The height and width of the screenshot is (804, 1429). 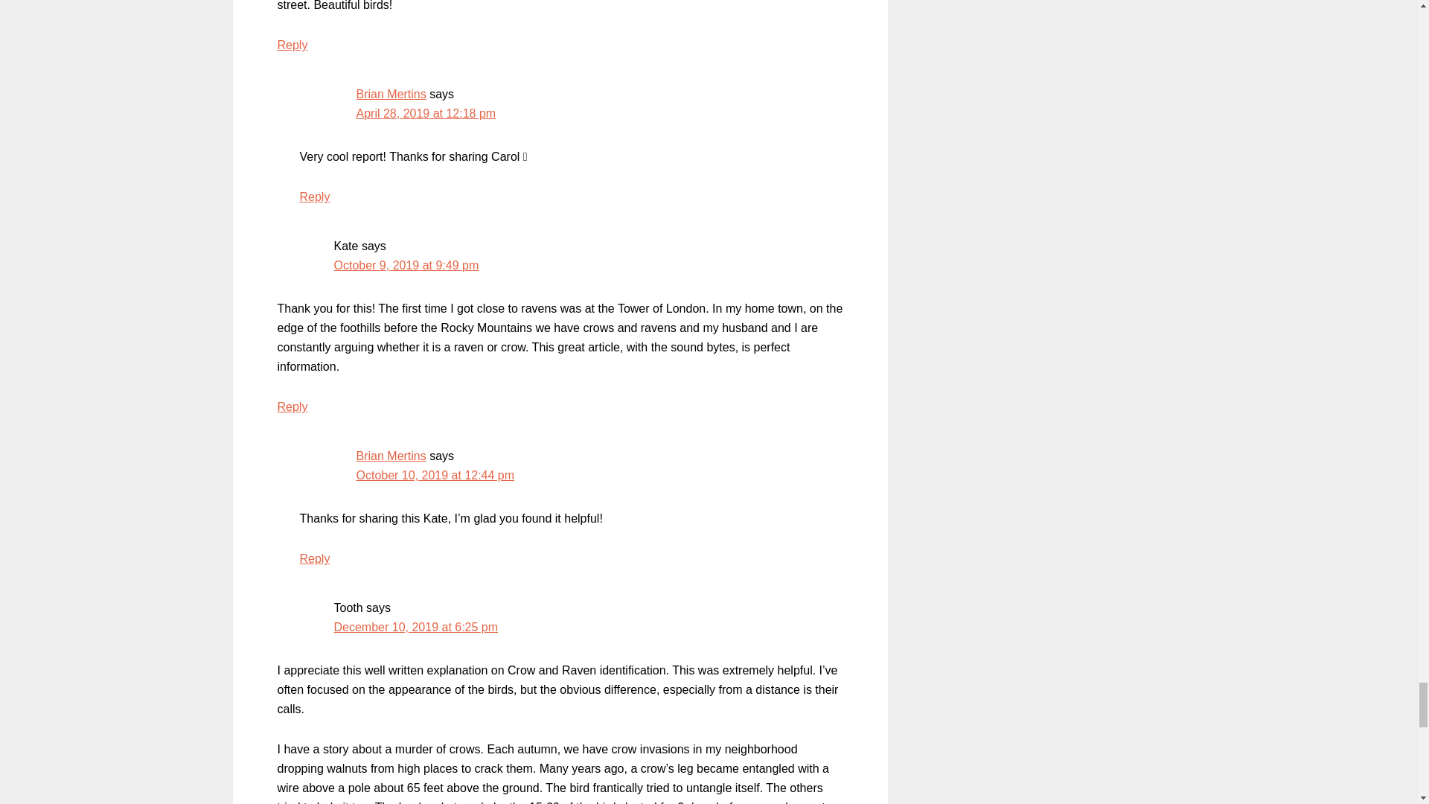 What do you see at coordinates (314, 197) in the screenshot?
I see `Reply` at bounding box center [314, 197].